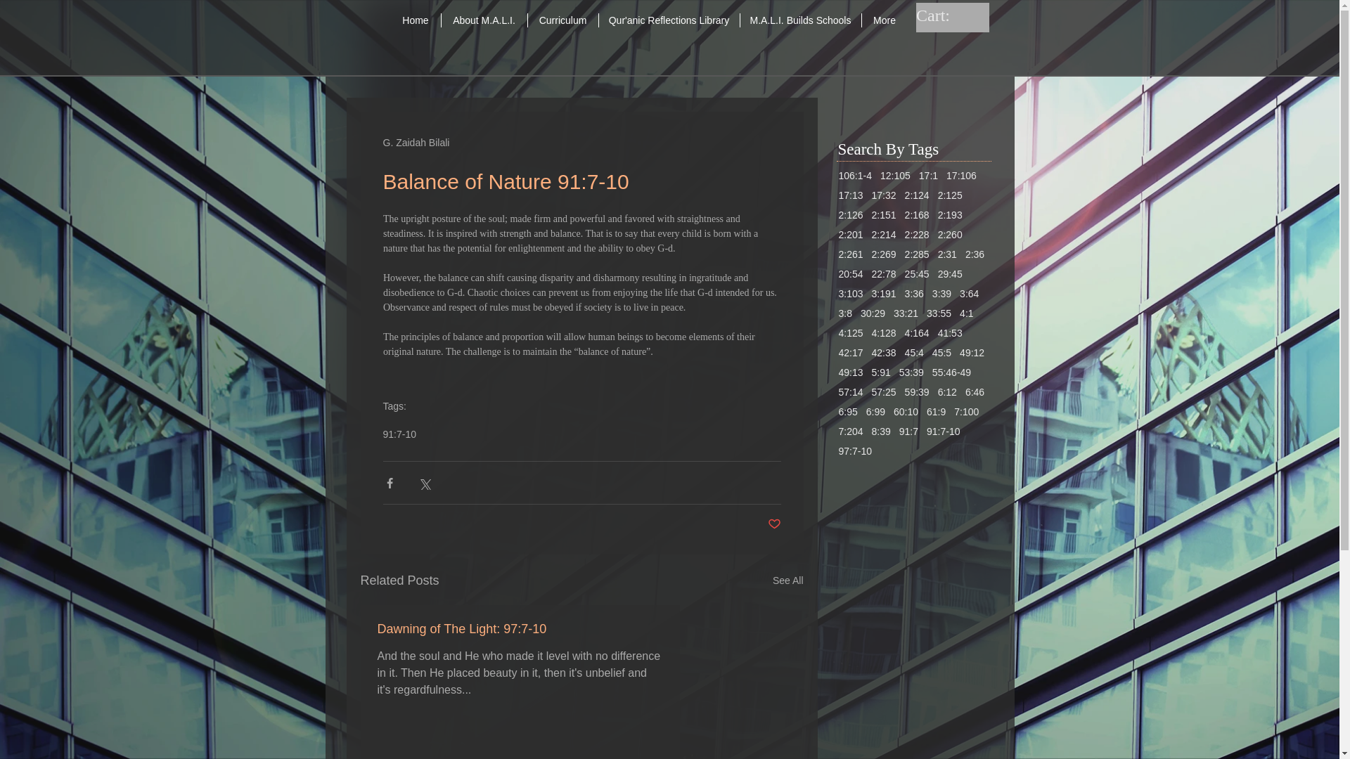 This screenshot has width=1350, height=759. I want to click on See All, so click(787, 580).